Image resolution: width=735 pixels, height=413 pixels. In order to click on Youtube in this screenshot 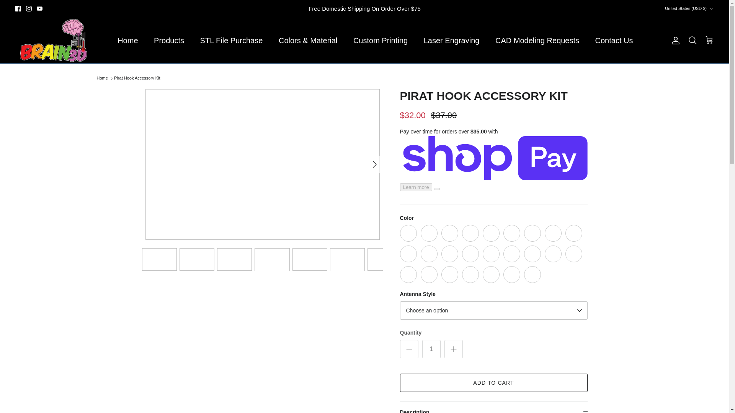, I will do `click(40, 8)`.